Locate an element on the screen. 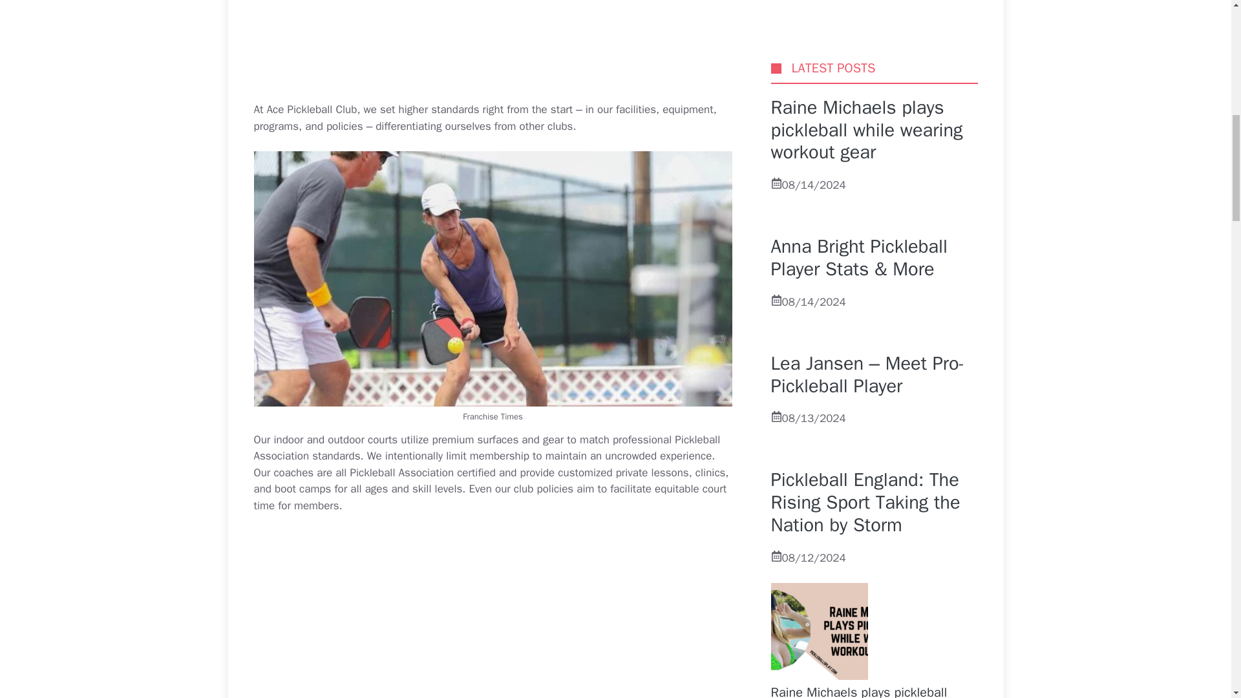  Advertisement is located at coordinates (521, 48).